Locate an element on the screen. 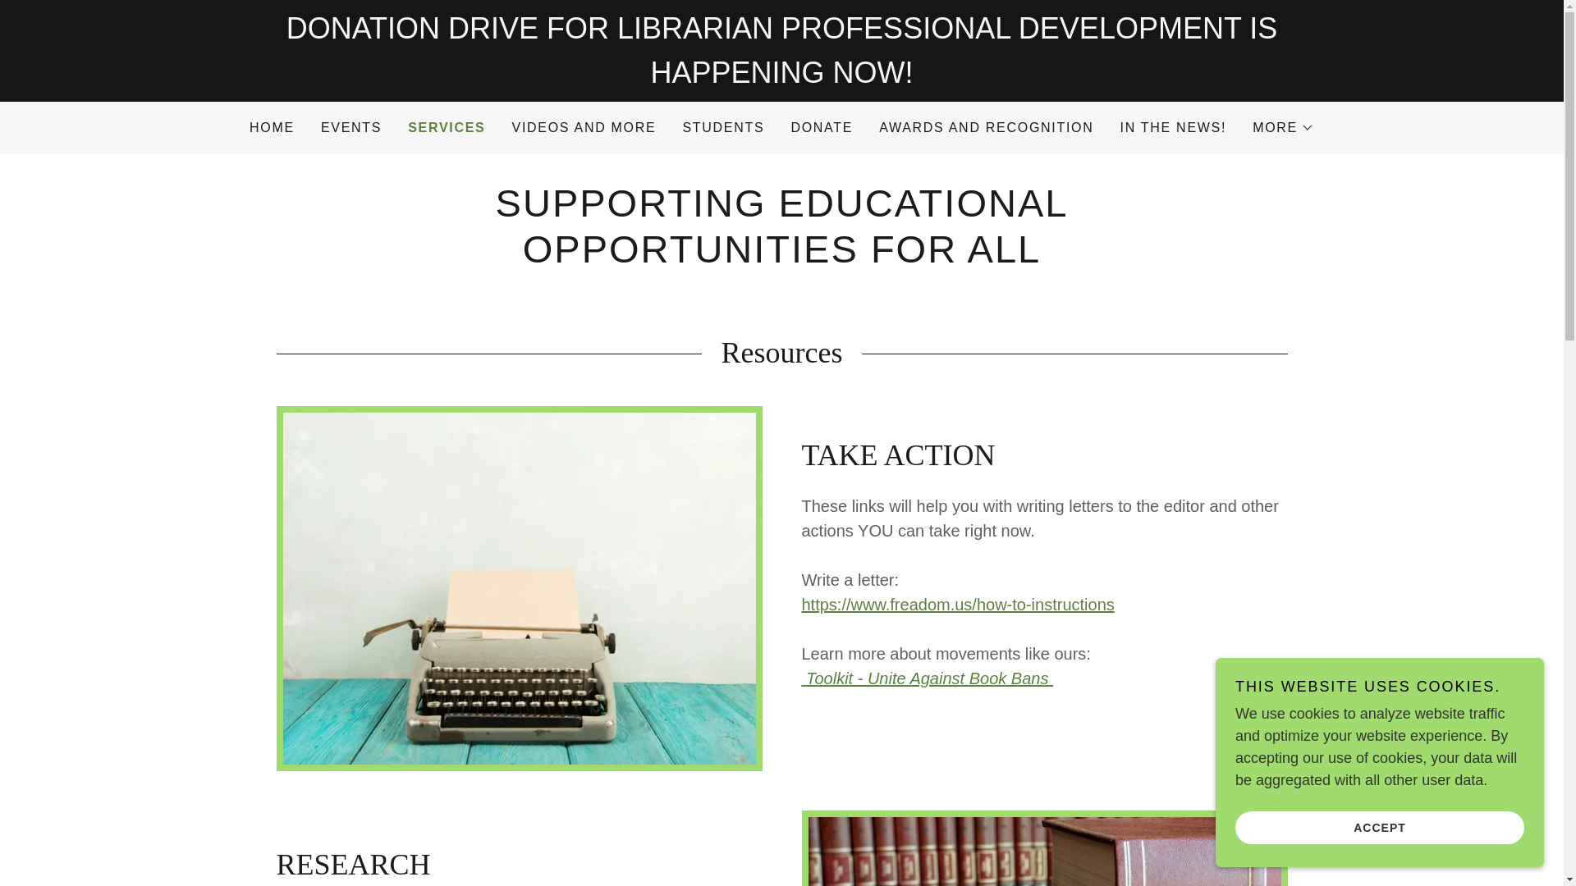  Supporting educational opportunities for all is located at coordinates (781, 258).